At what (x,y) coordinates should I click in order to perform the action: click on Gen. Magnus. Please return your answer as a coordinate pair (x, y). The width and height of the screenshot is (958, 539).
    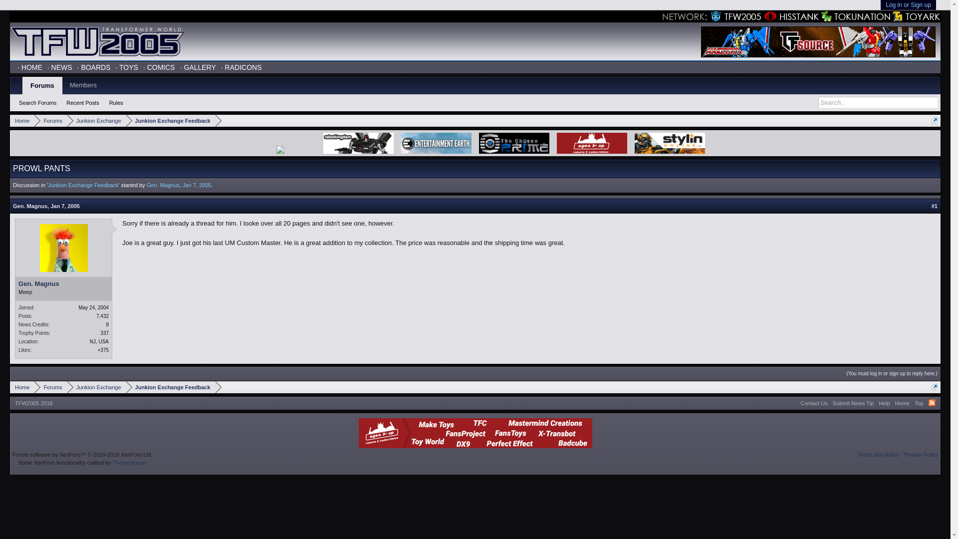
    Looking at the image, I should click on (63, 283).